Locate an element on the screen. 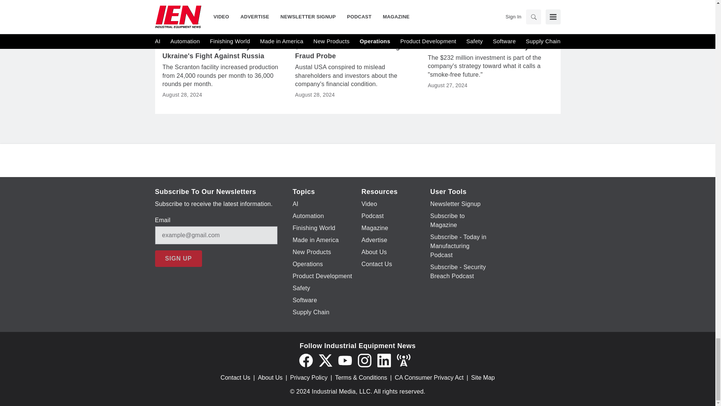 This screenshot has width=721, height=406. YouTube icon is located at coordinates (345, 360).